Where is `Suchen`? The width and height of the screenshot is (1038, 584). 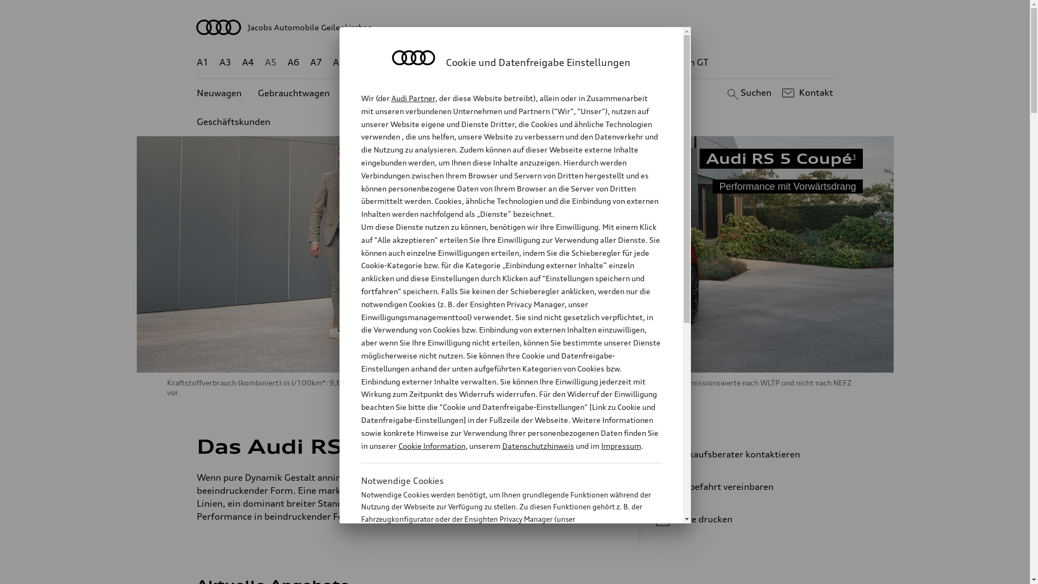 Suchen is located at coordinates (748, 93).